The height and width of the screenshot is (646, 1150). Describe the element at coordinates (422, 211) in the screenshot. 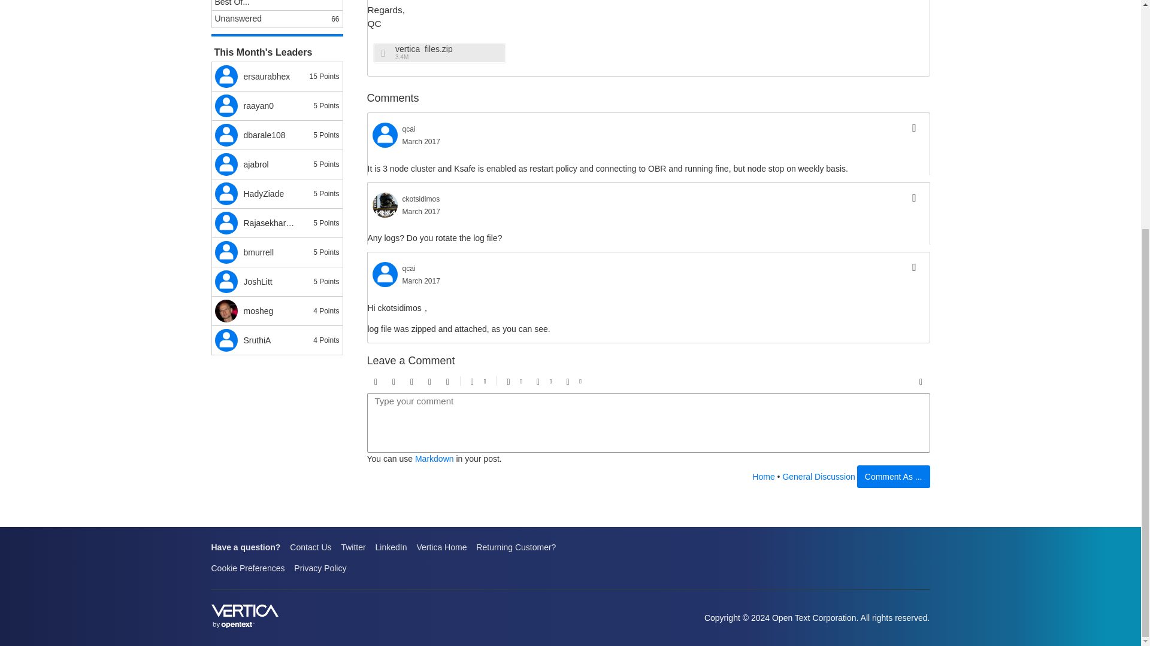

I see `March 24, 2017 12:27PM` at that location.